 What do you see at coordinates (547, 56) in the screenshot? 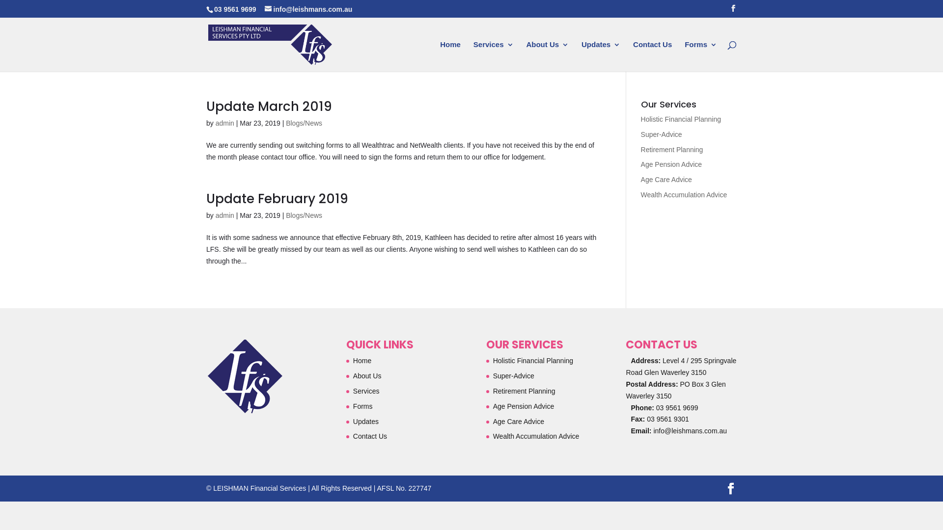
I see `About Us` at bounding box center [547, 56].